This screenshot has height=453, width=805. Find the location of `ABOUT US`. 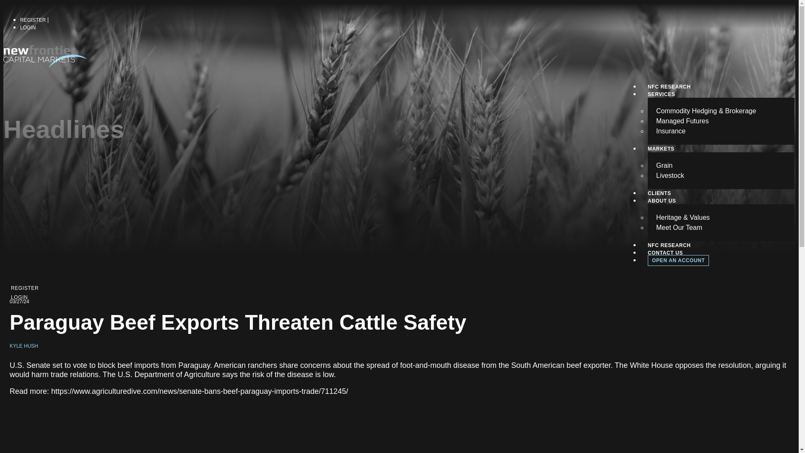

ABOUT US is located at coordinates (662, 206).